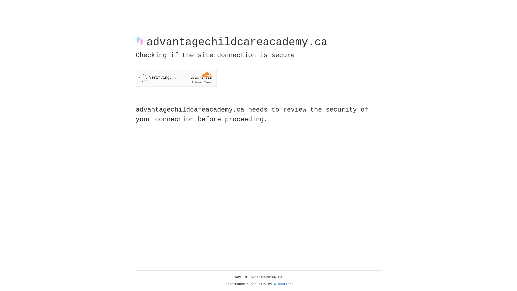 This screenshot has height=291, width=517. What do you see at coordinates (284, 284) in the screenshot?
I see `Cloudflare` at bounding box center [284, 284].